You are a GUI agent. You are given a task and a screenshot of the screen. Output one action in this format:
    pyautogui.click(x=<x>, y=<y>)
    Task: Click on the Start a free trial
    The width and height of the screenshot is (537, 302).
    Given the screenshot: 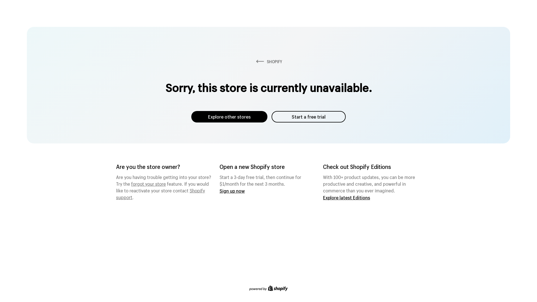 What is the action you would take?
    pyautogui.click(x=309, y=117)
    